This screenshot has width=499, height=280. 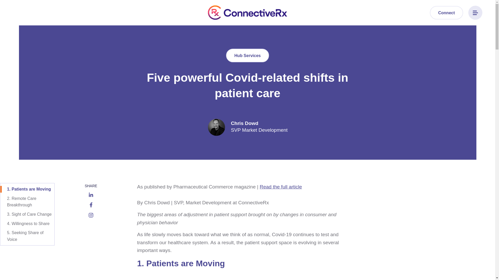 I want to click on 2. Remote Care Breakthrough, so click(x=27, y=202).